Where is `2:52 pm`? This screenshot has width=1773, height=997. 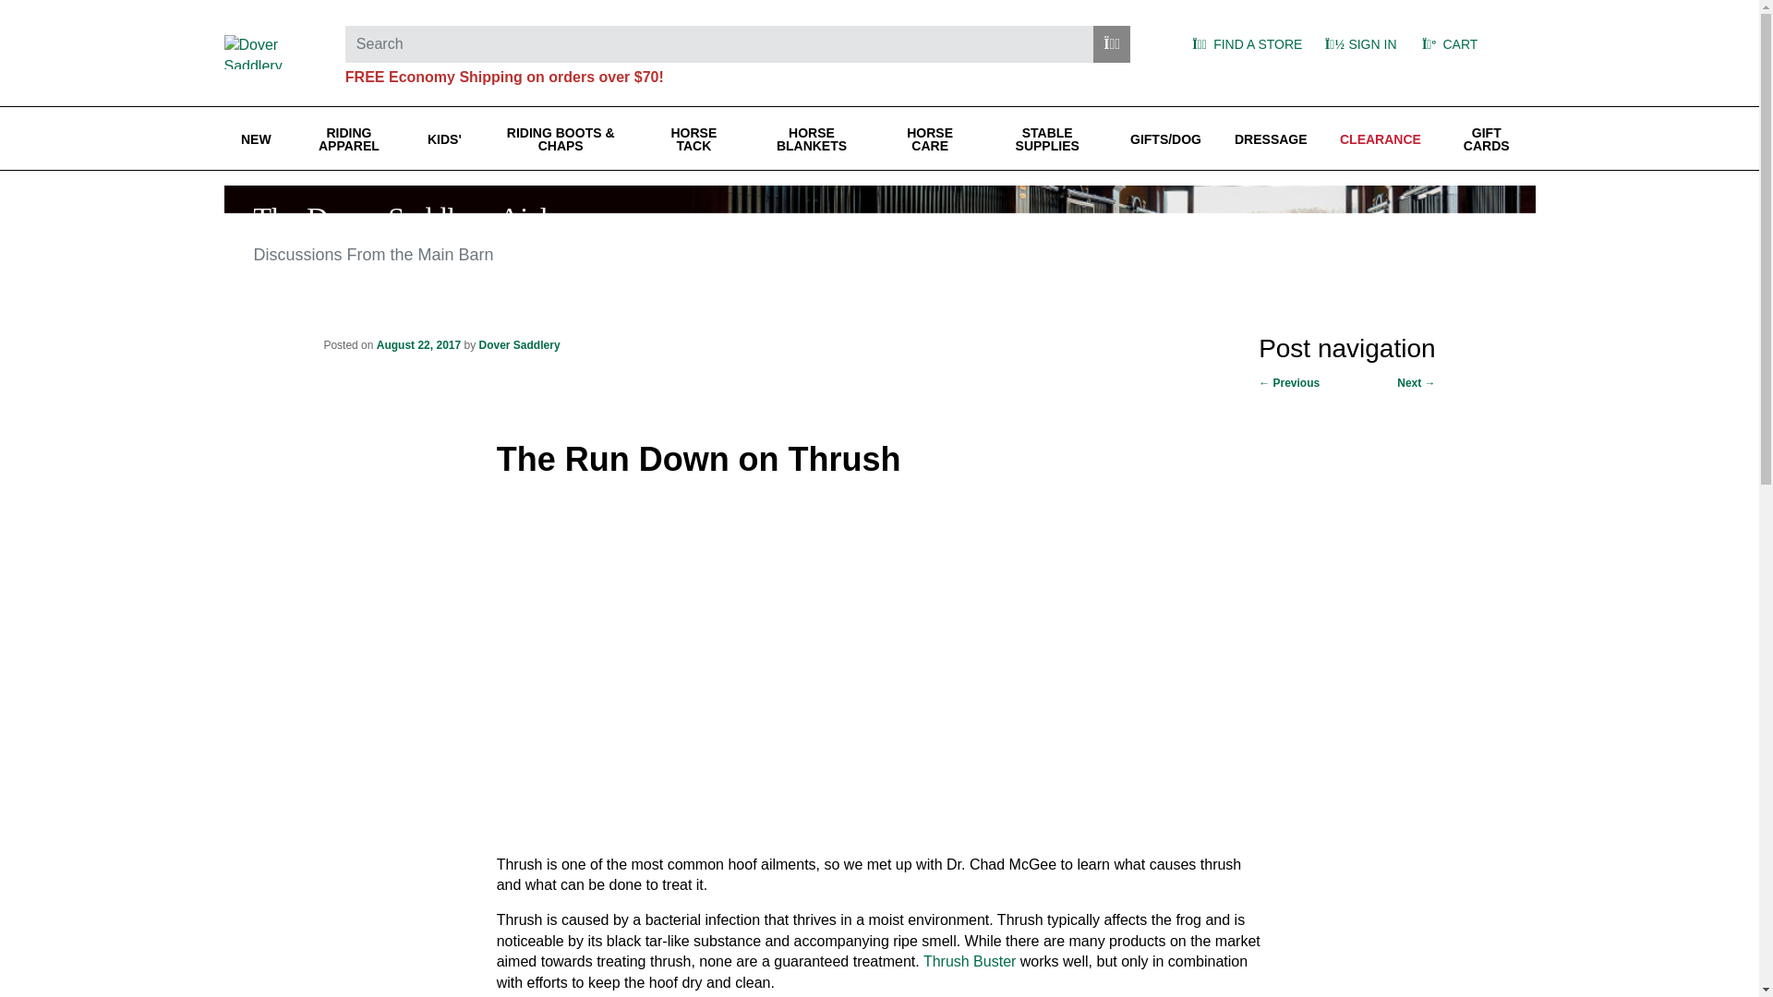
2:52 pm is located at coordinates (418, 345).